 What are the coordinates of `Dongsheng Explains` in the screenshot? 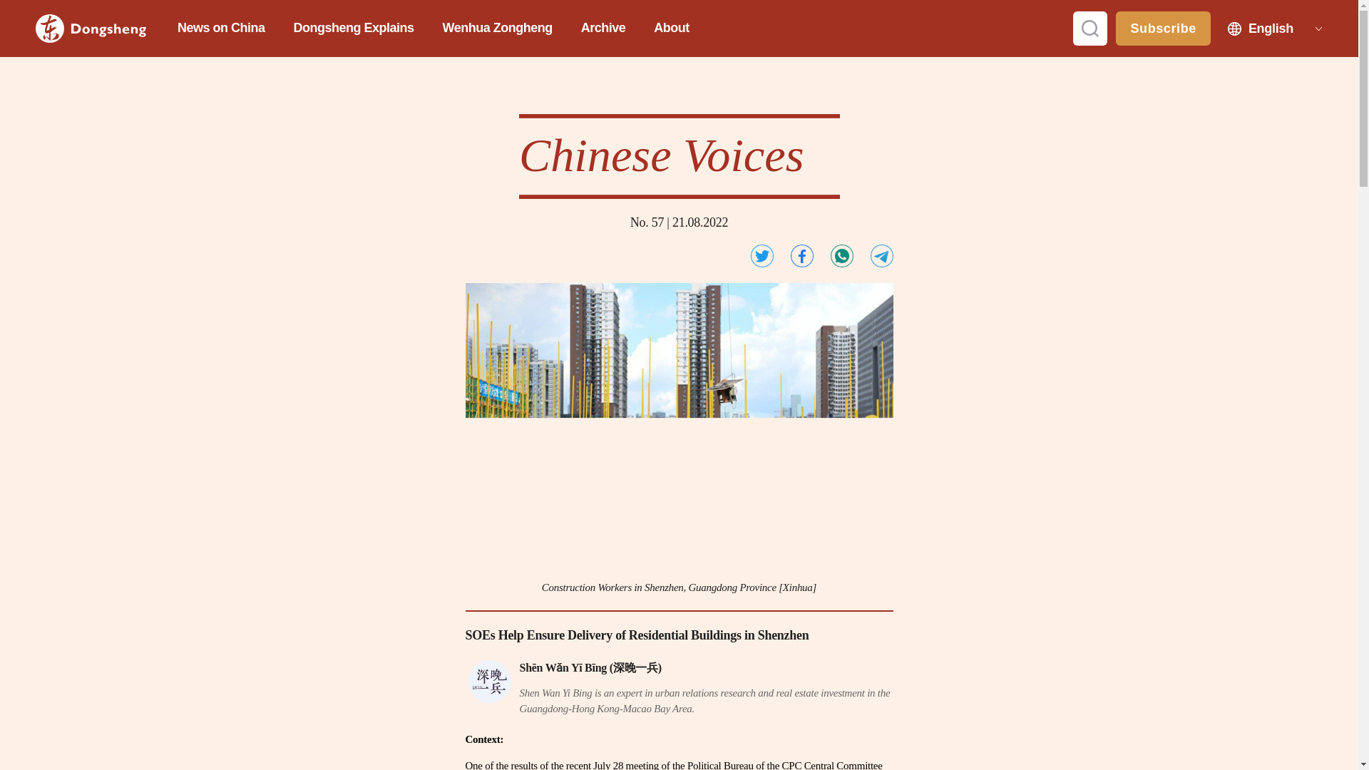 It's located at (354, 29).